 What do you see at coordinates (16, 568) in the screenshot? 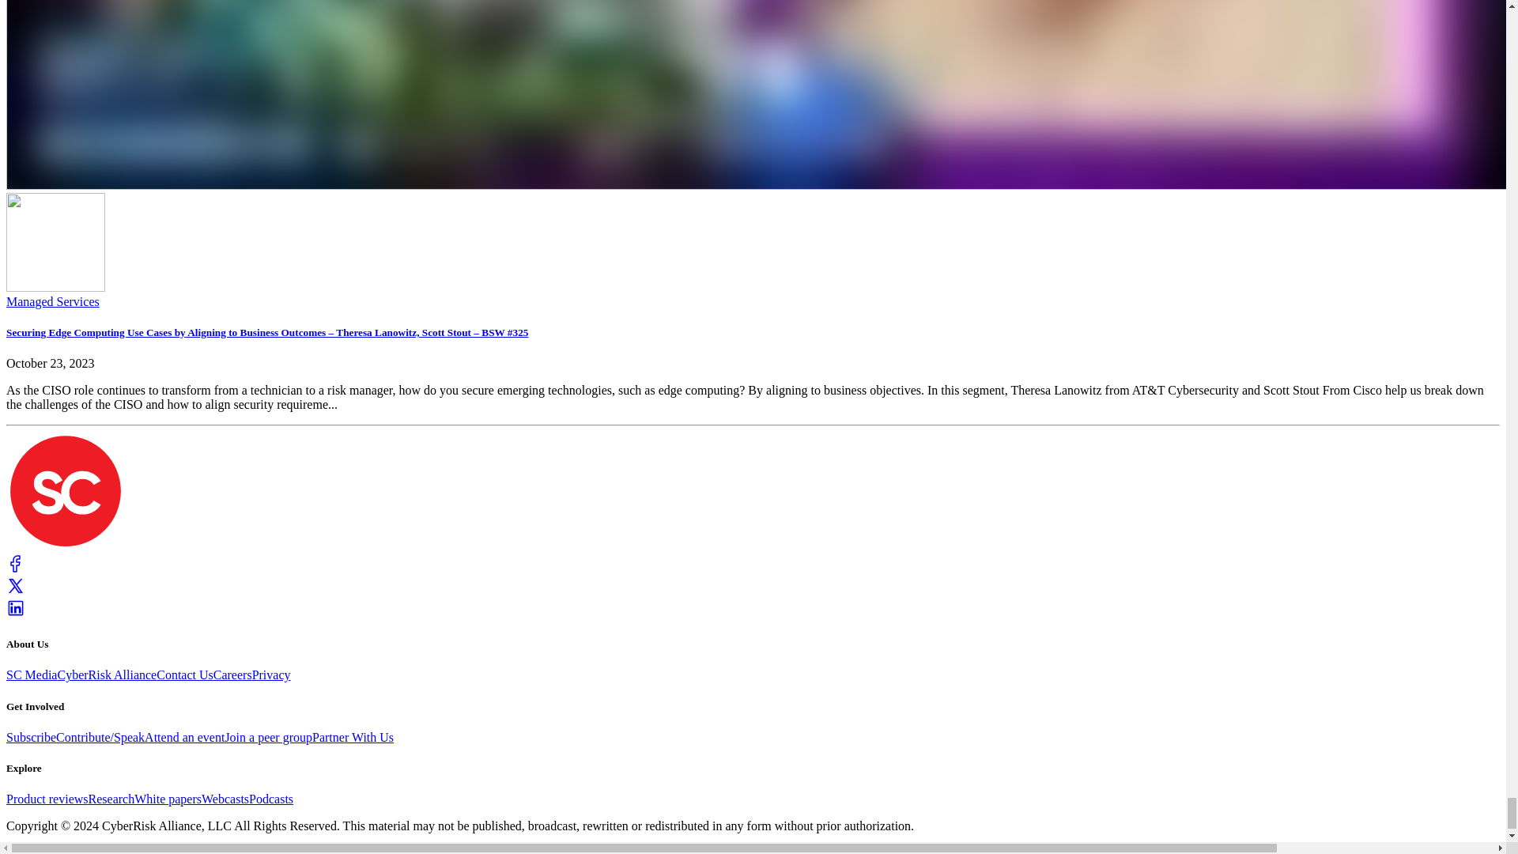
I see `SCMagazine on Facebook` at bounding box center [16, 568].